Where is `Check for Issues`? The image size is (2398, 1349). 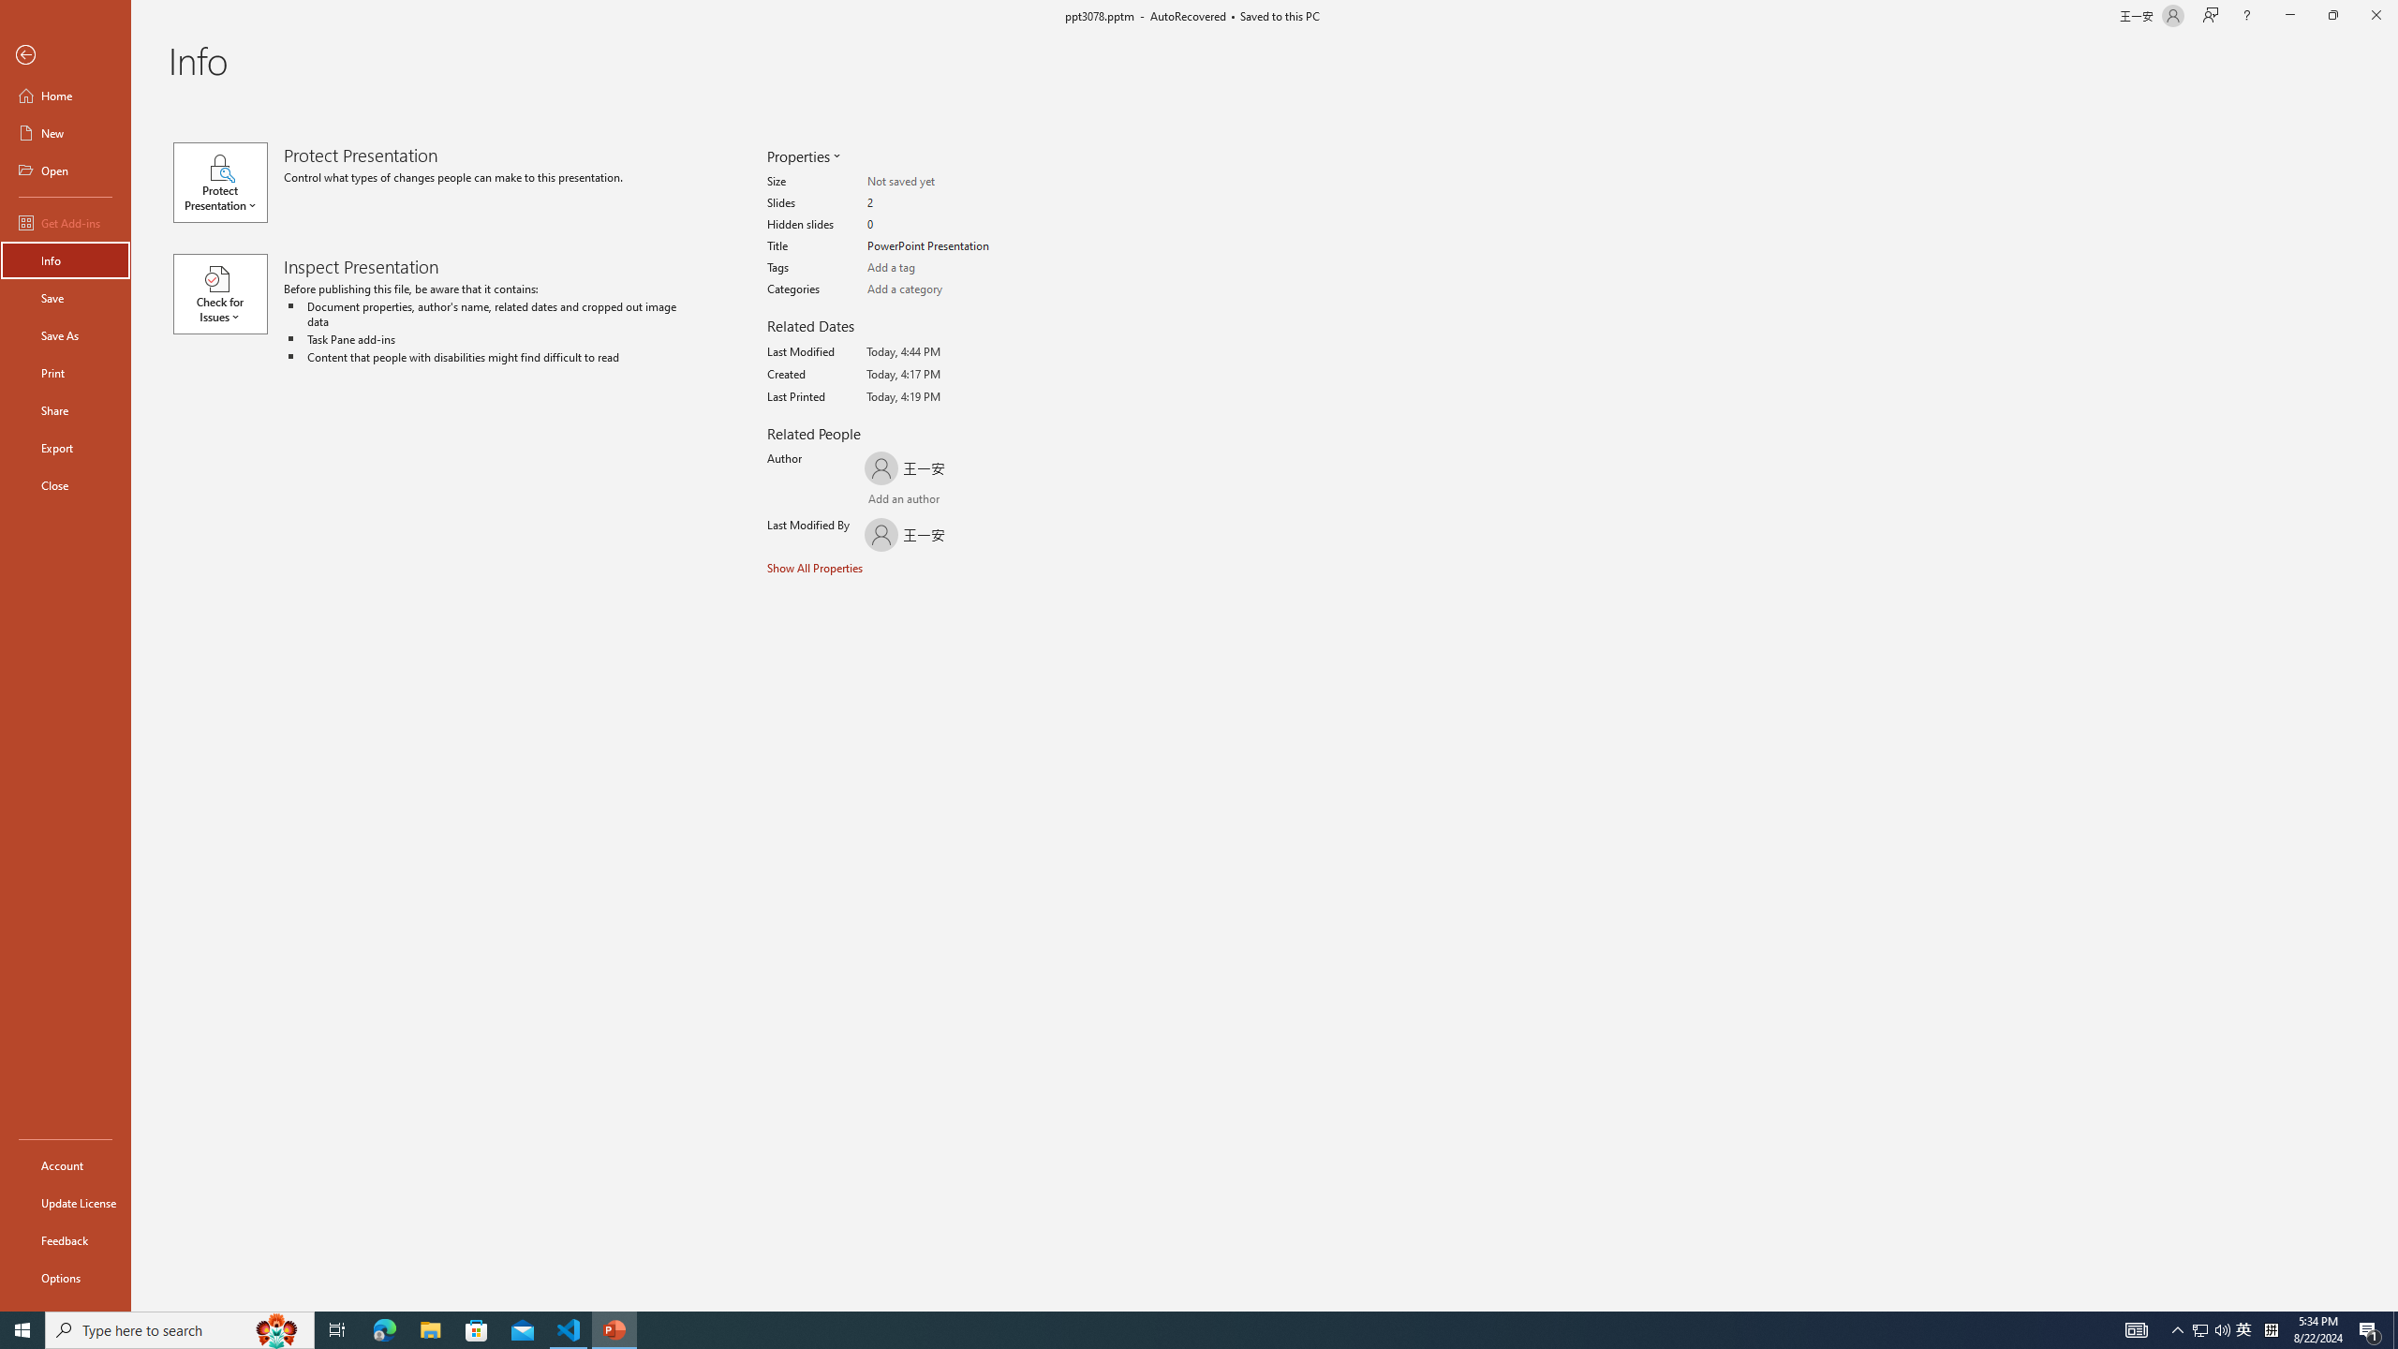 Check for Issues is located at coordinates (228, 294).